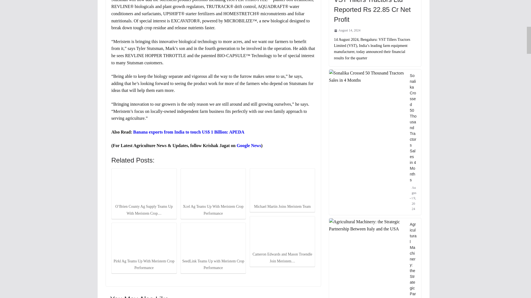 The height and width of the screenshot is (298, 531). I want to click on Xcel Ag Teams Up With Meristem Crop Performance, so click(213, 186).